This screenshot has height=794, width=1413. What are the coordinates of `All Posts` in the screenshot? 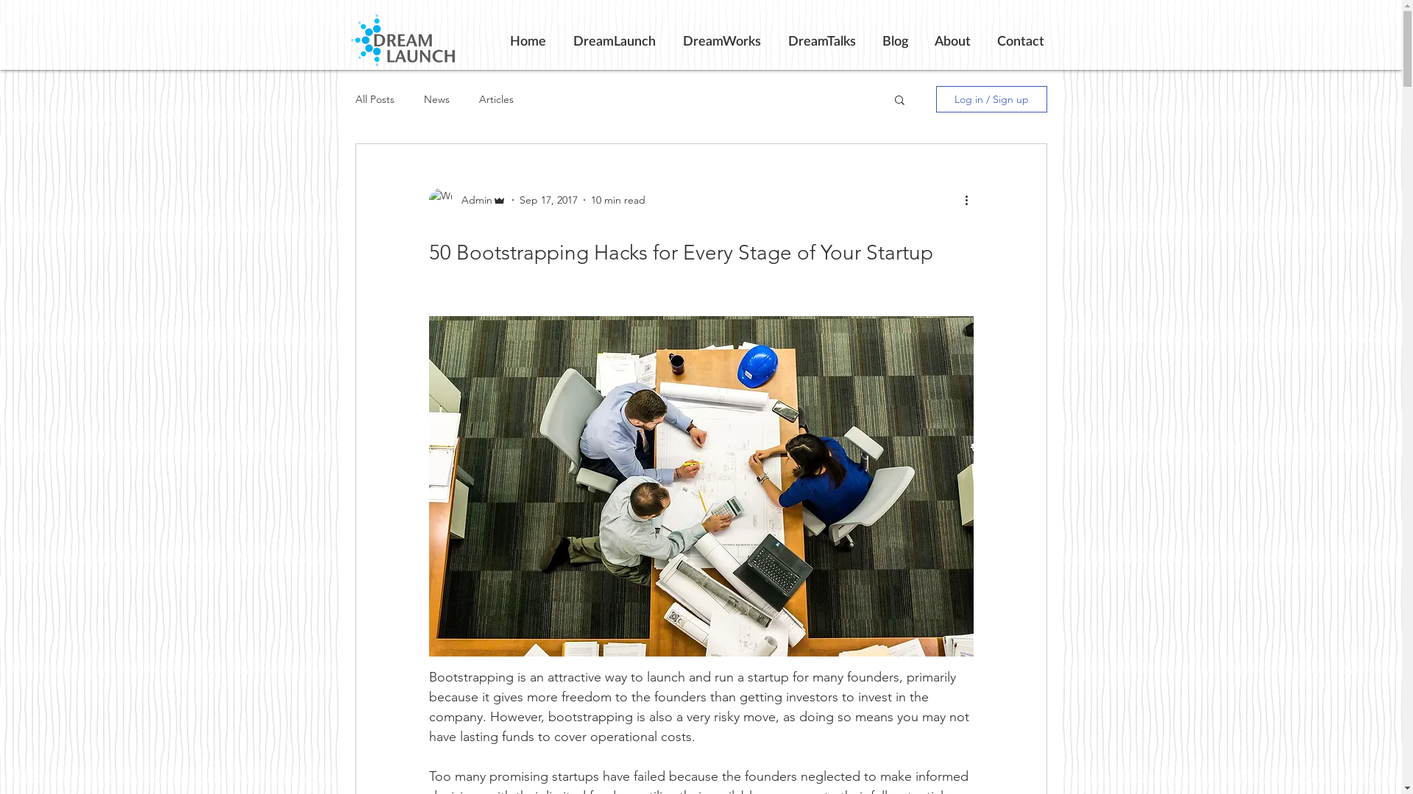 It's located at (374, 99).